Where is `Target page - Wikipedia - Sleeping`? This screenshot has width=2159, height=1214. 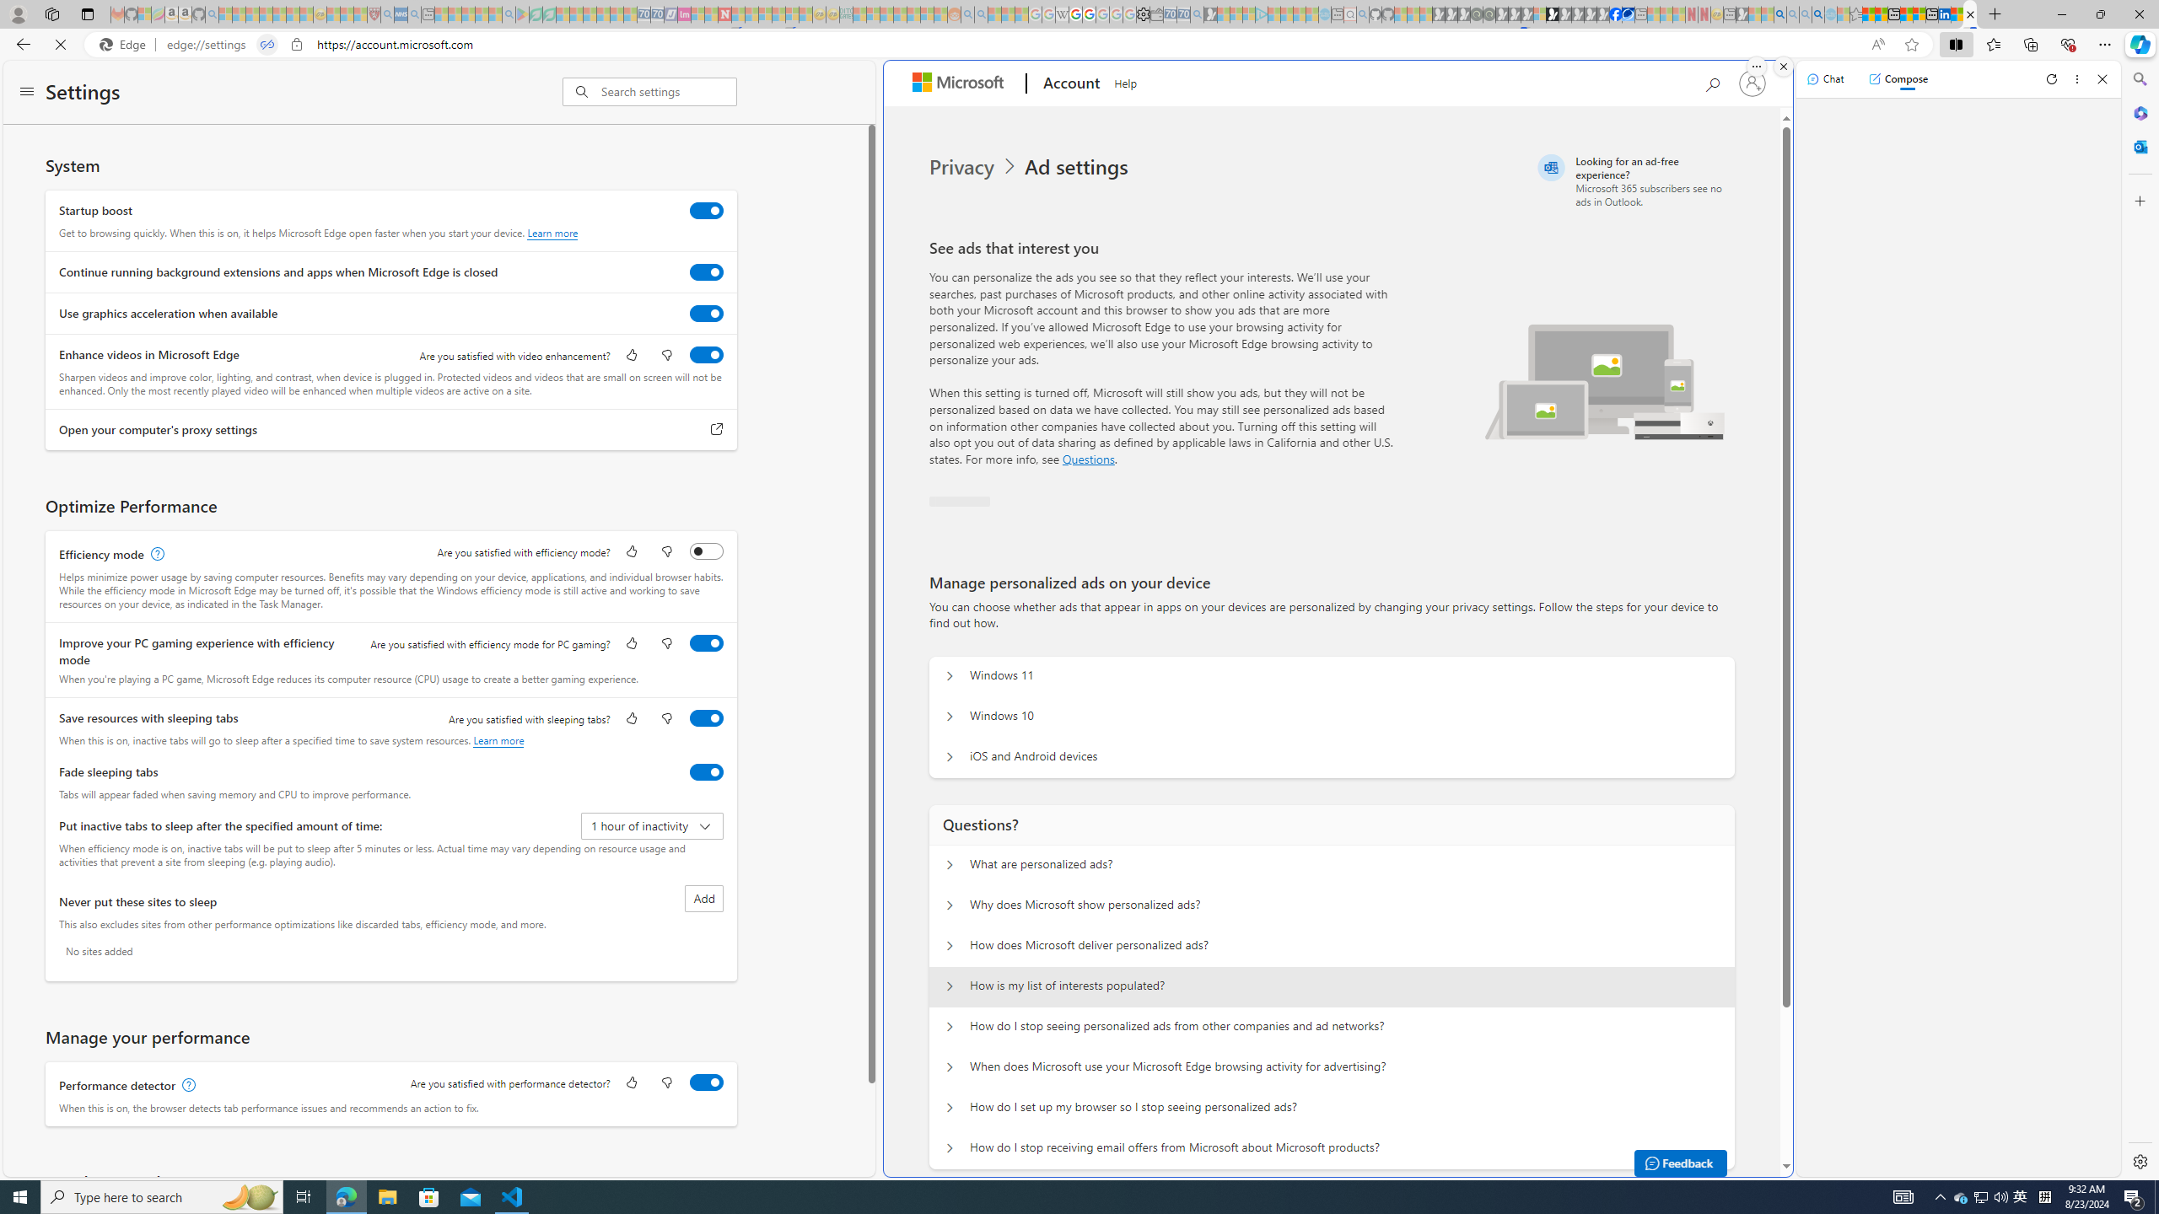
Target page - Wikipedia - Sleeping is located at coordinates (1062, 14).